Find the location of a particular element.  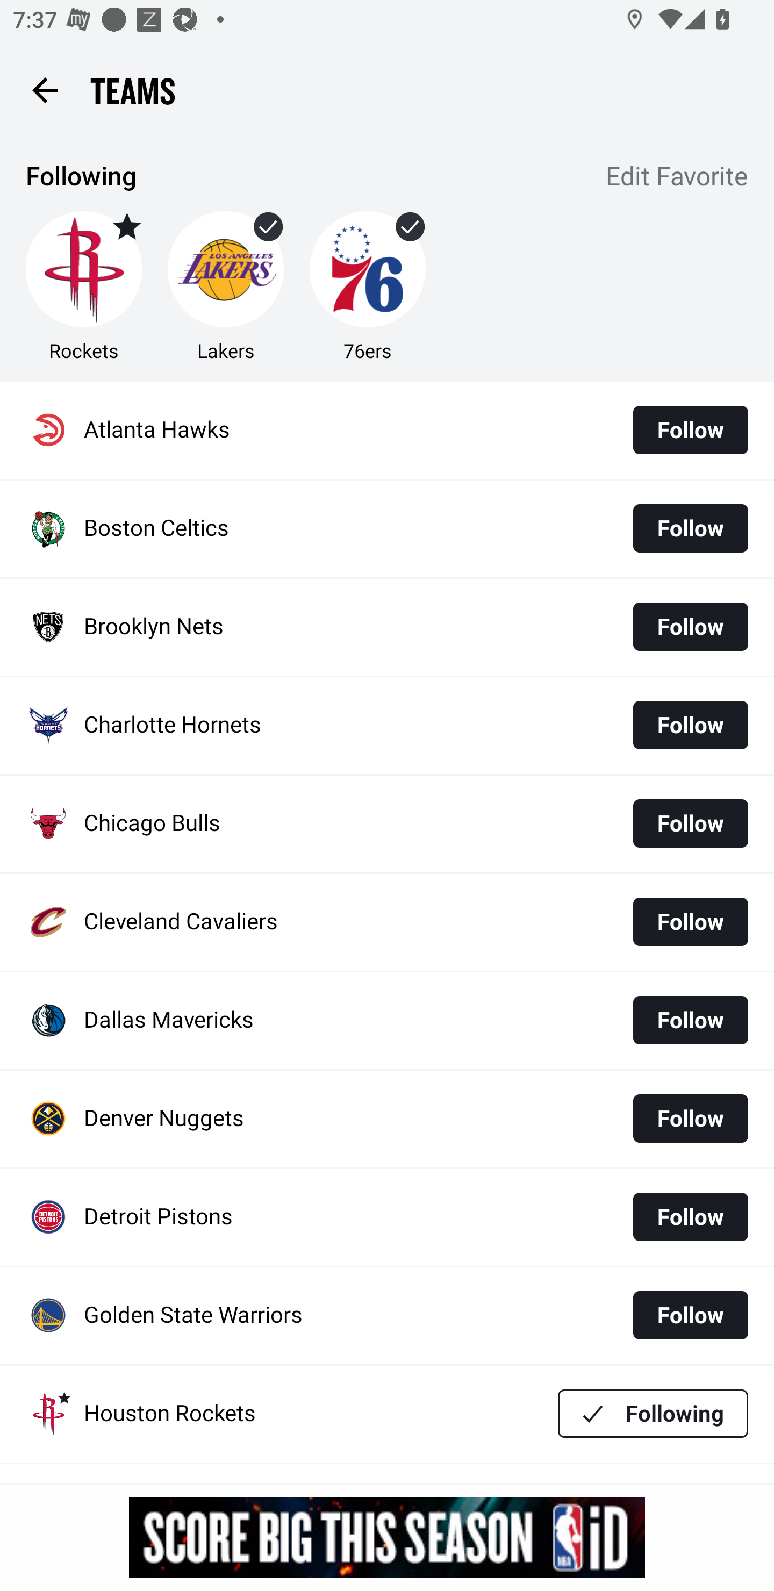

Houston Rockets Following is located at coordinates (387, 1414).